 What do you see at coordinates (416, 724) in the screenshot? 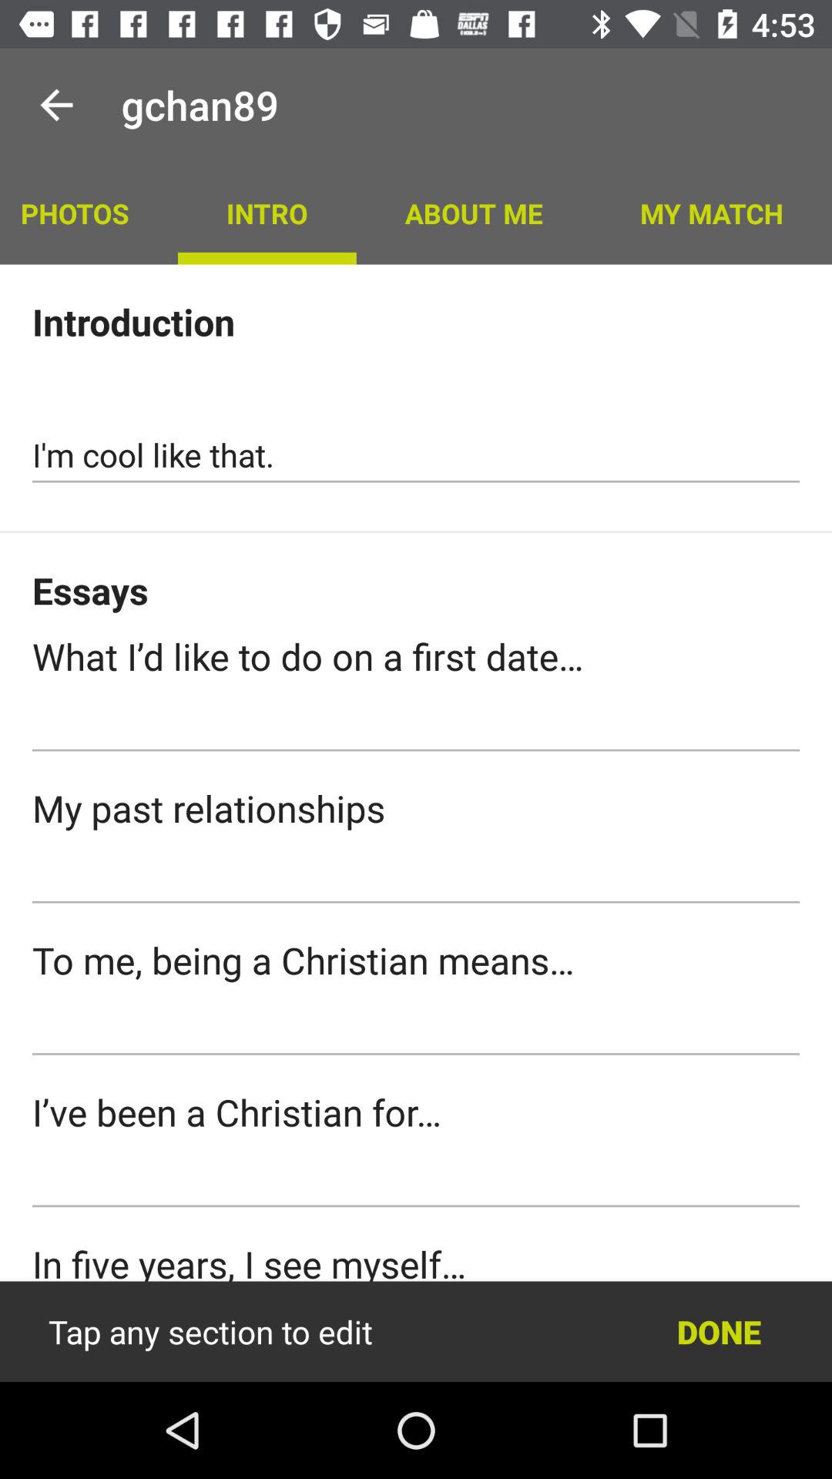
I see `type answer` at bounding box center [416, 724].